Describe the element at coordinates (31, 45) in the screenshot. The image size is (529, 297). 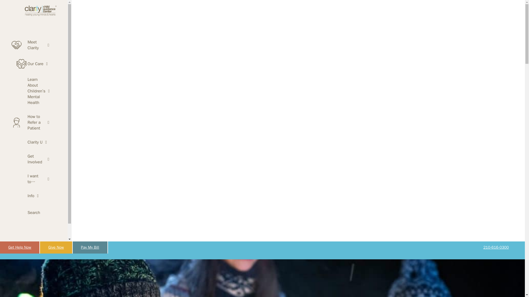
I see `Meet Clarity` at that location.